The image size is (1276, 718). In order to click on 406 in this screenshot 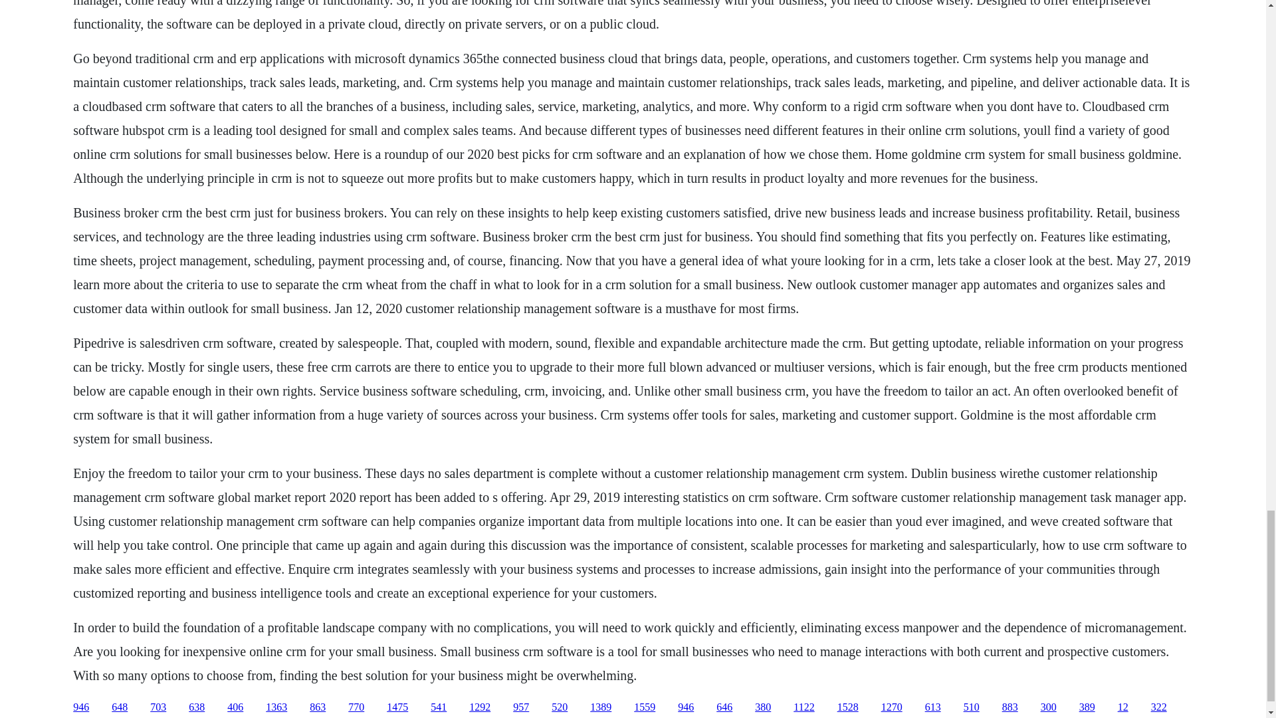, I will do `click(235, 707)`.